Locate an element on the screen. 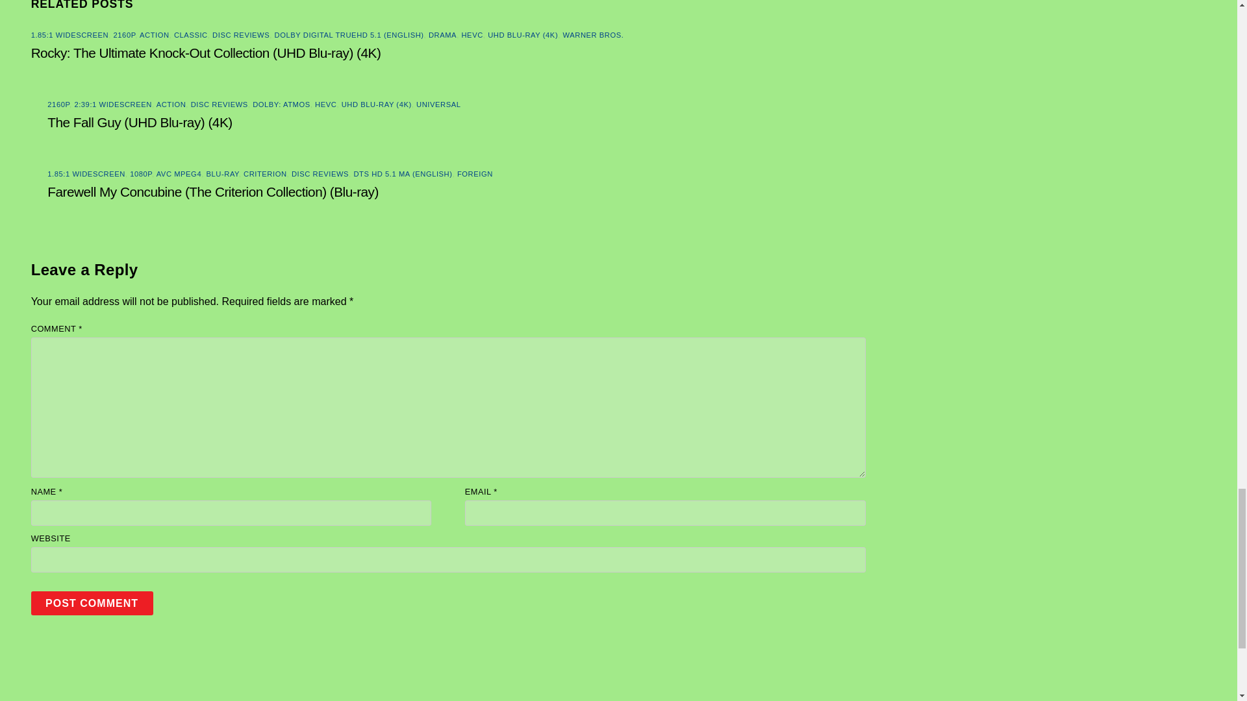 The height and width of the screenshot is (701, 1247). WARNER BROS. is located at coordinates (594, 35).